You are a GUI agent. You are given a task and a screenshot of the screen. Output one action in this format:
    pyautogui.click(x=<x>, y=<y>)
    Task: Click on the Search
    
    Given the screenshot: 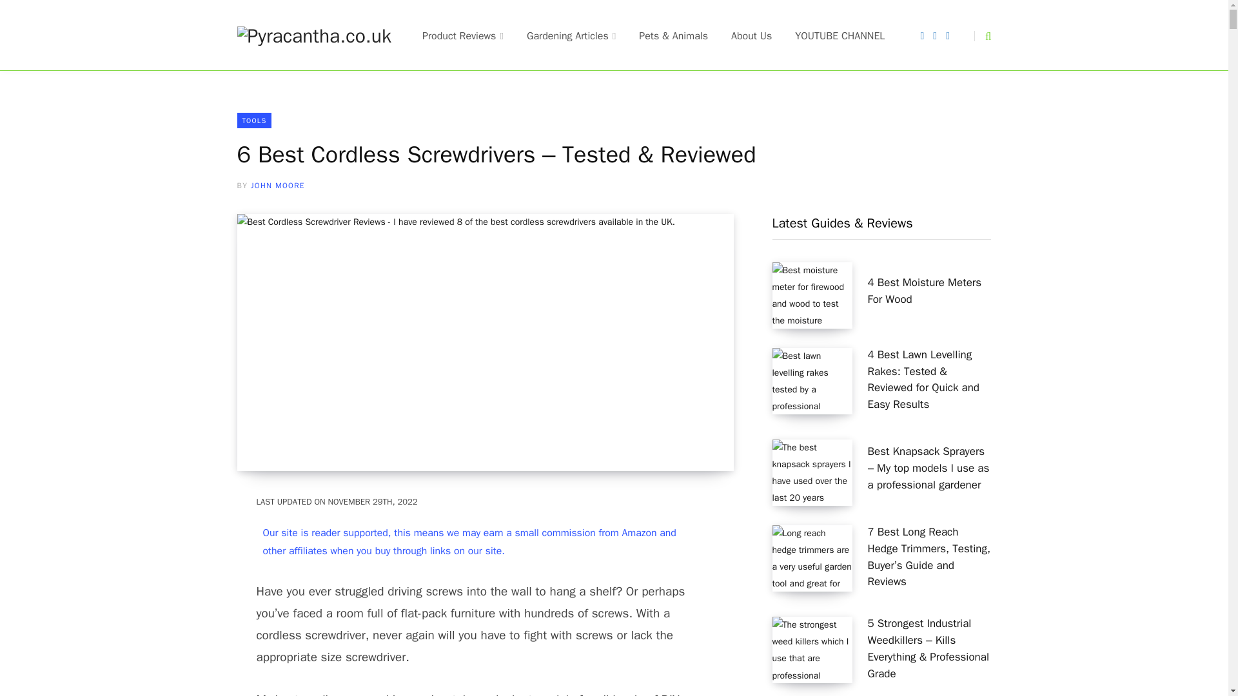 What is the action you would take?
    pyautogui.click(x=983, y=36)
    